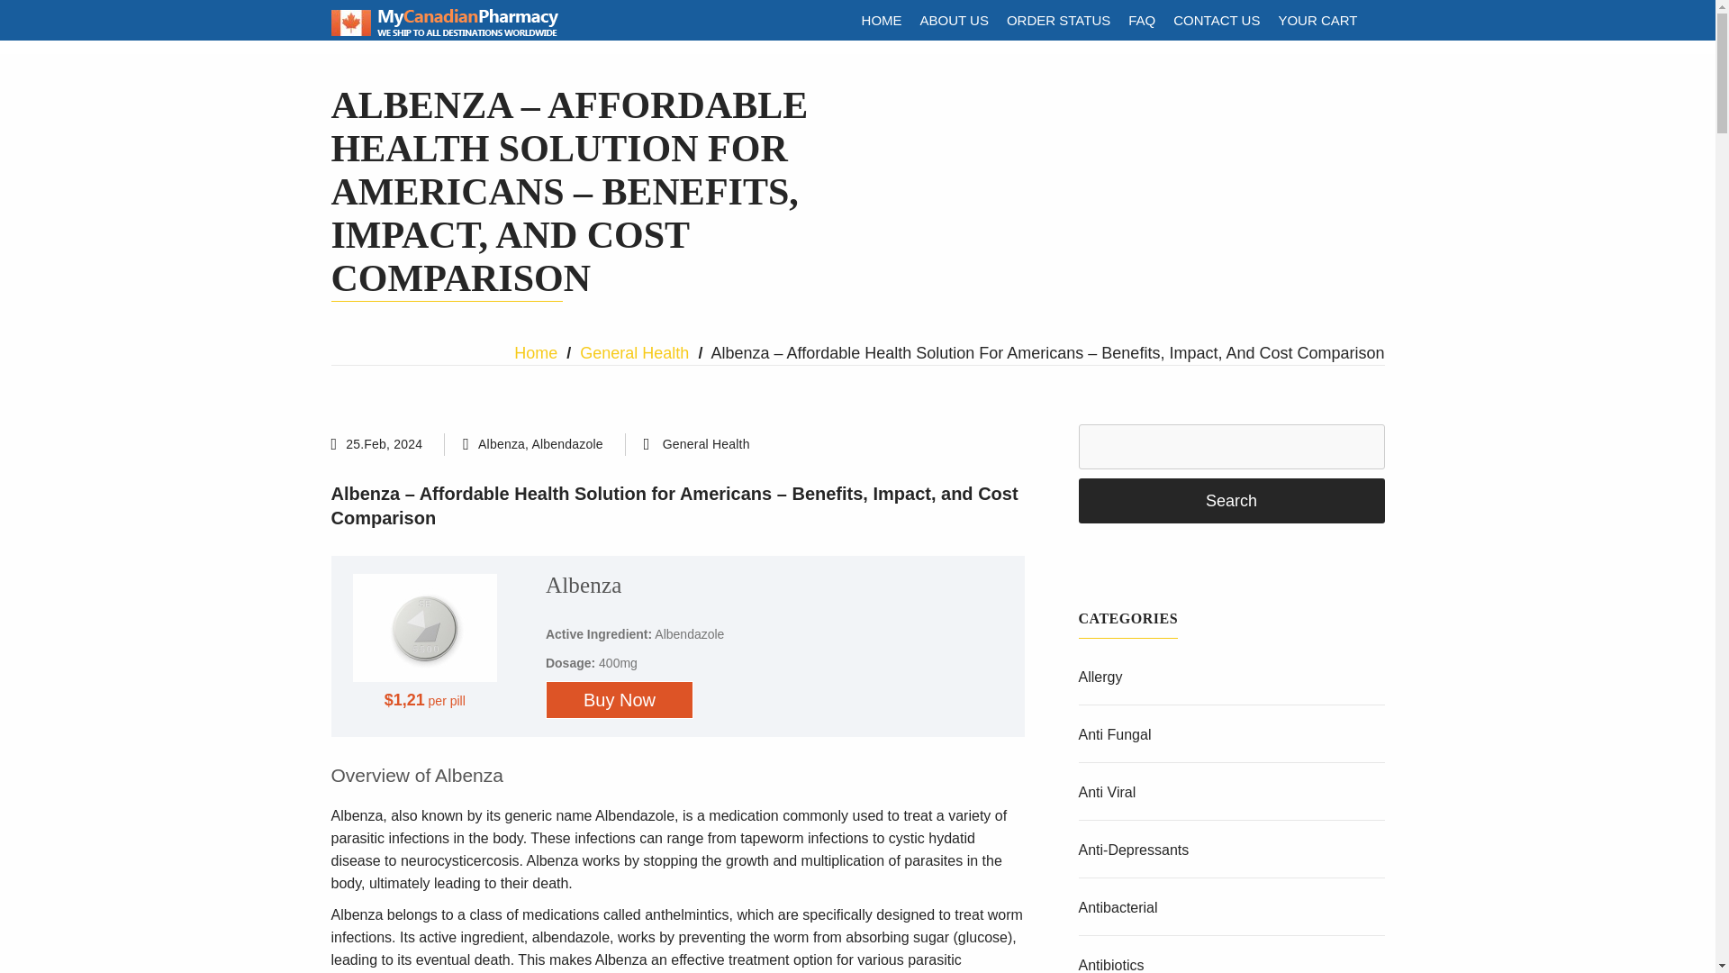  I want to click on logo, so click(445, 22).